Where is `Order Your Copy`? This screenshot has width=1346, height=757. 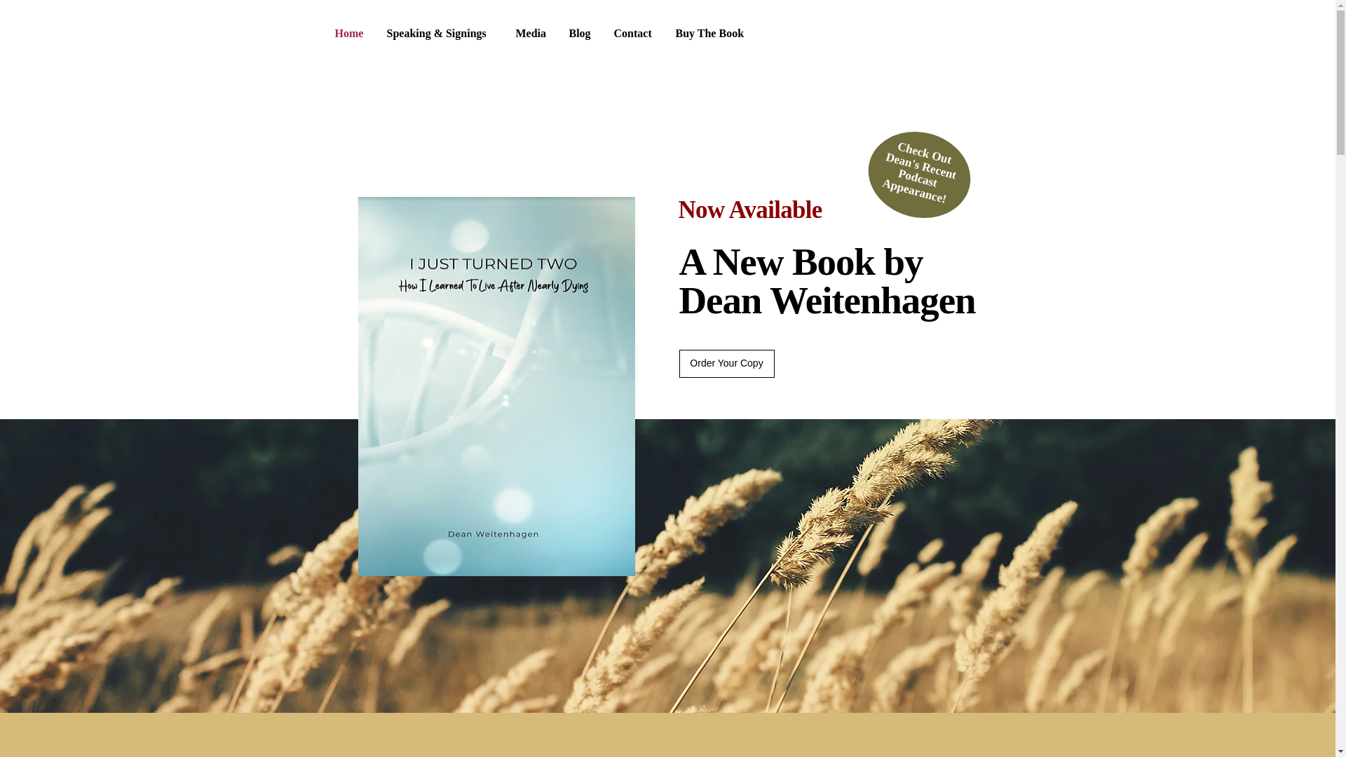
Order Your Copy is located at coordinates (726, 363).